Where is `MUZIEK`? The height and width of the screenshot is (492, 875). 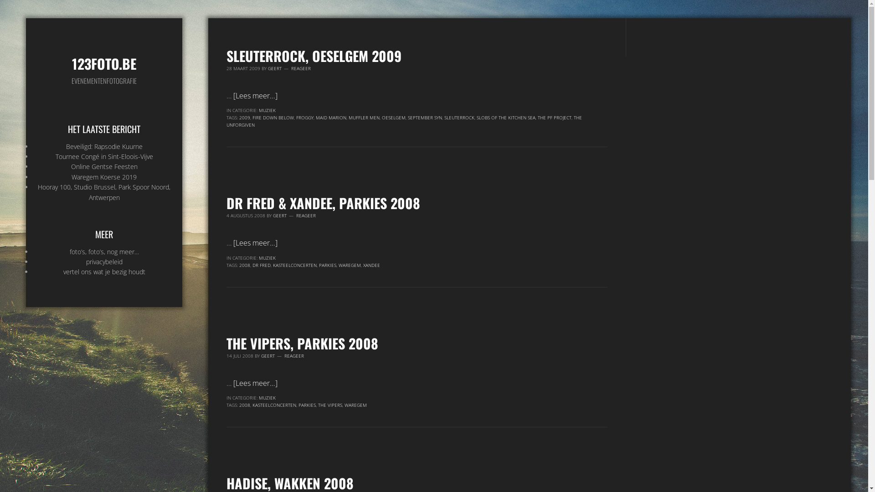 MUZIEK is located at coordinates (267, 110).